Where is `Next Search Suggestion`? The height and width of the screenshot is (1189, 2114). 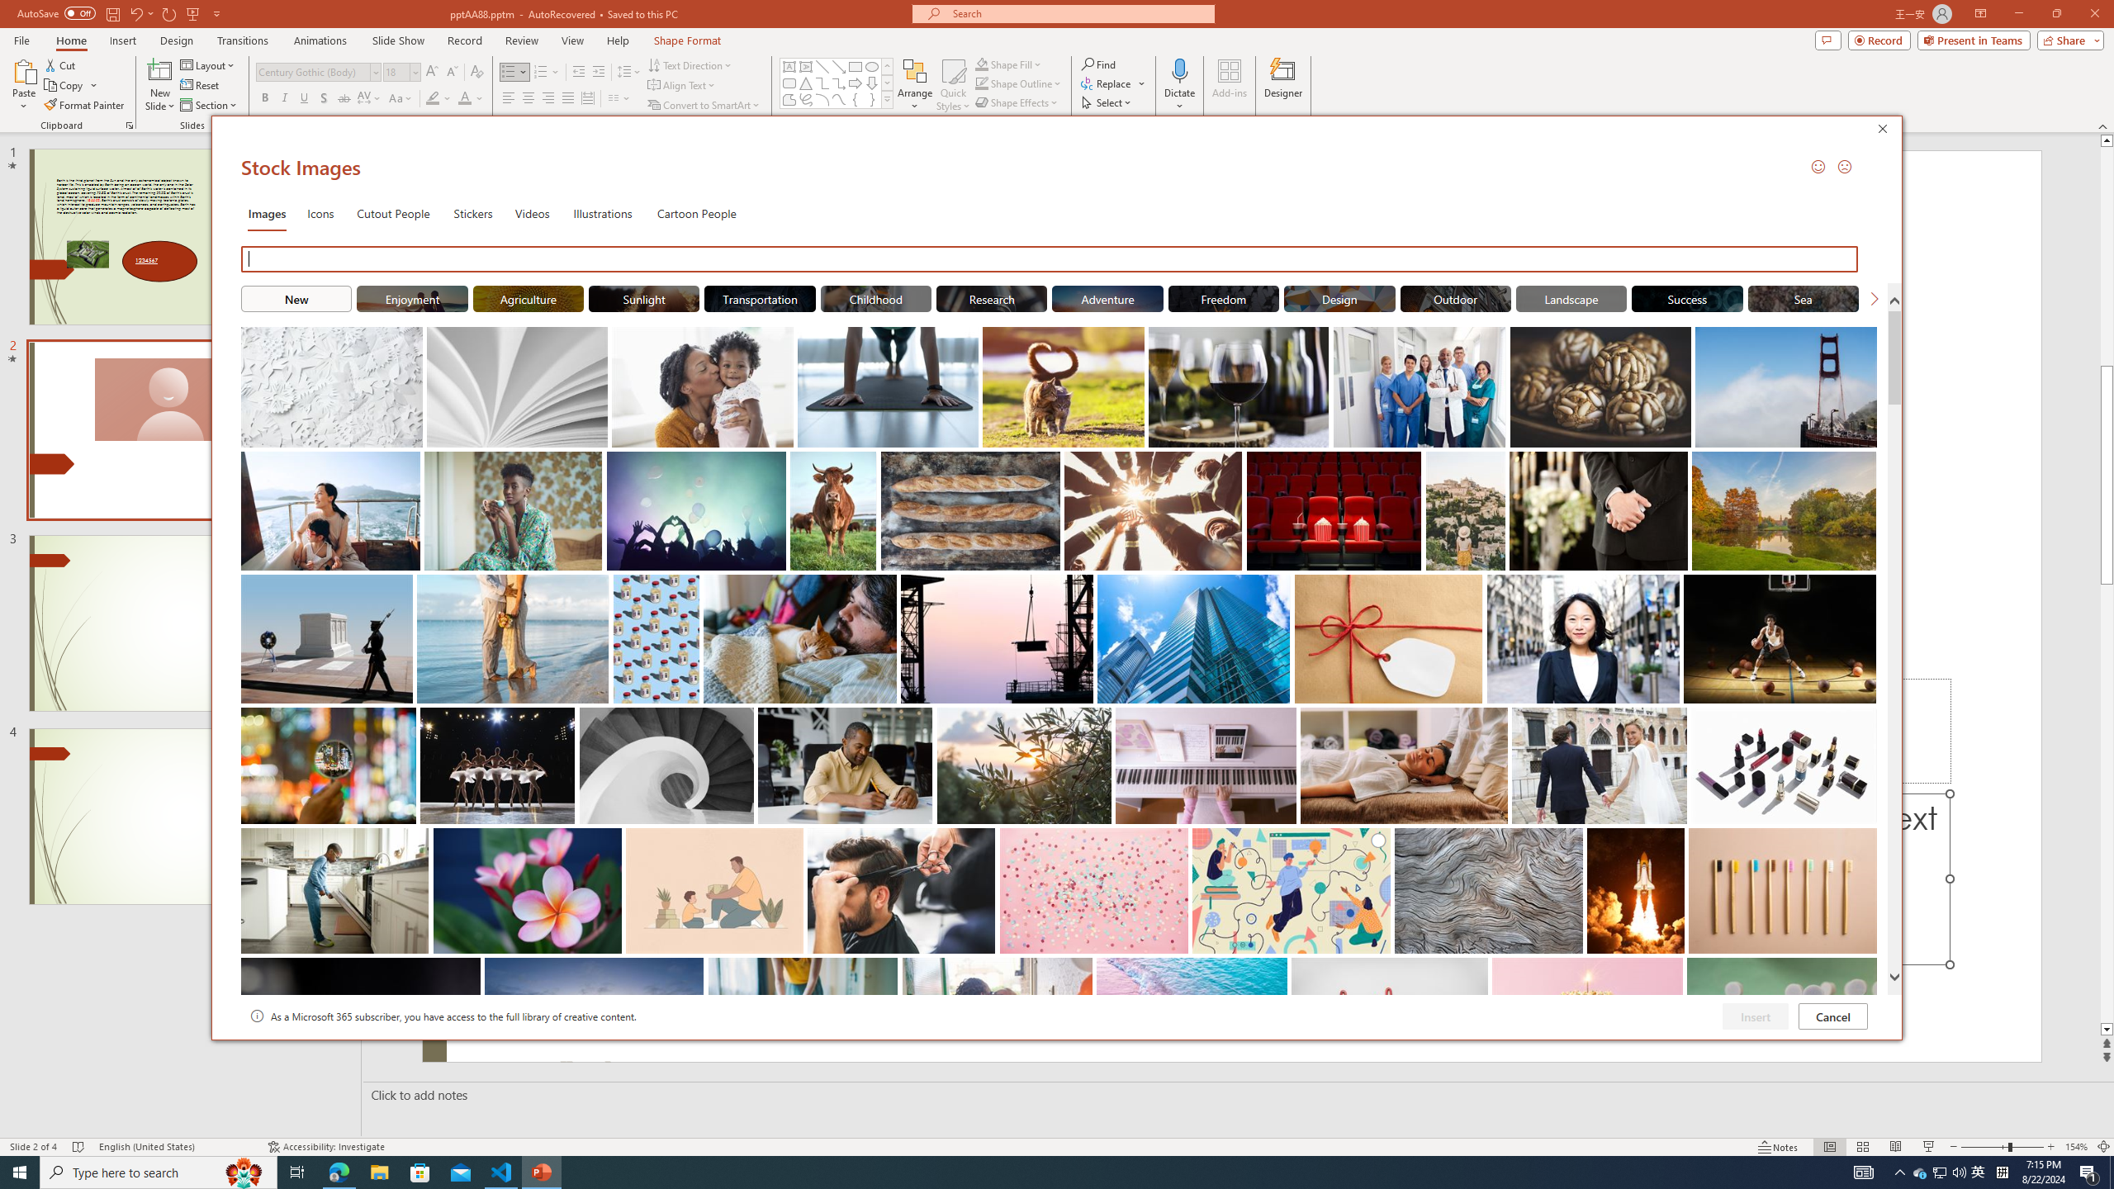
Next Search Suggestion is located at coordinates (1874, 298).